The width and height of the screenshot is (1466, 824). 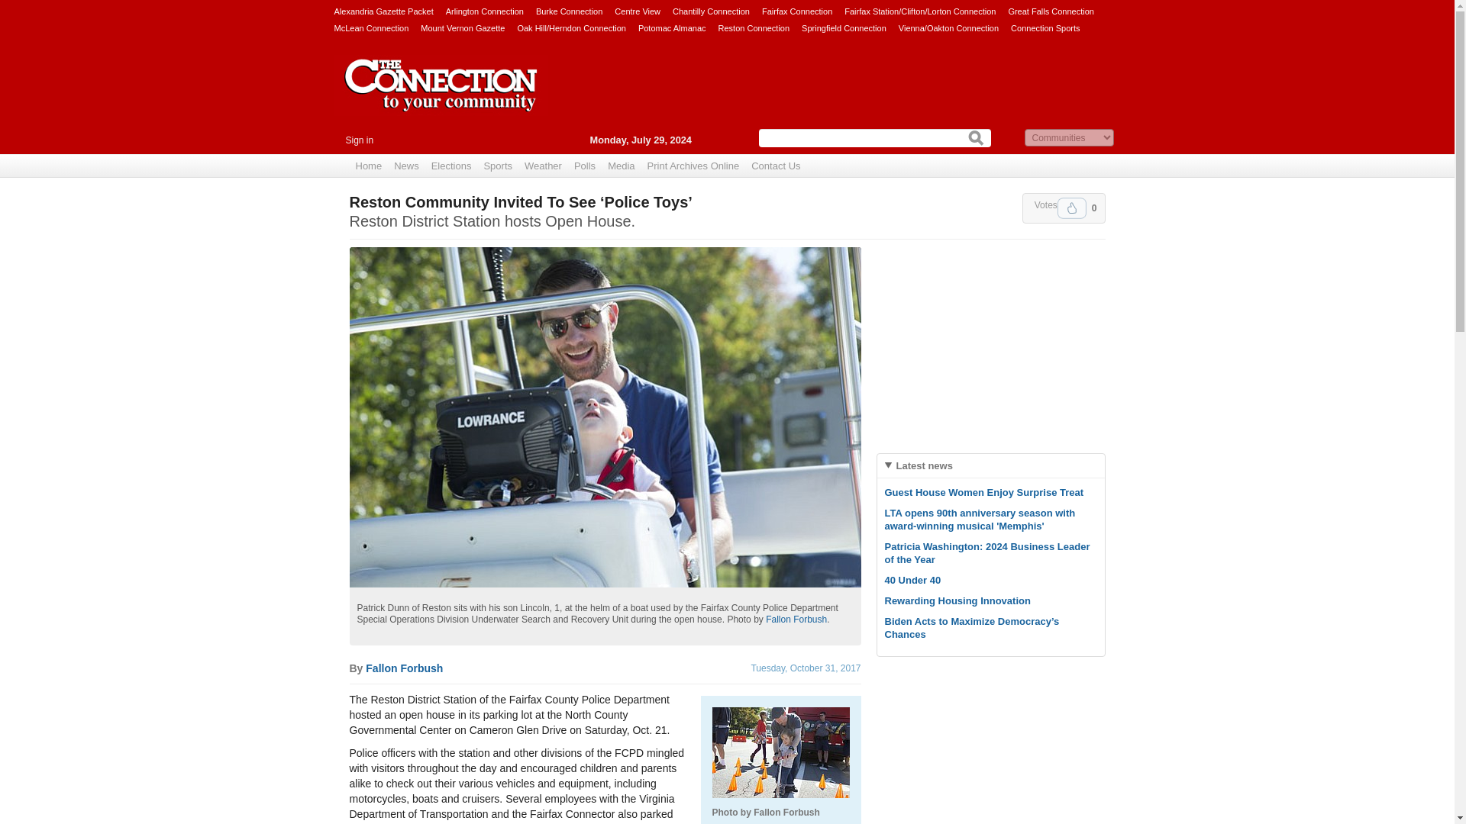 What do you see at coordinates (463, 27) in the screenshot?
I see `Mount Vernon Gazette` at bounding box center [463, 27].